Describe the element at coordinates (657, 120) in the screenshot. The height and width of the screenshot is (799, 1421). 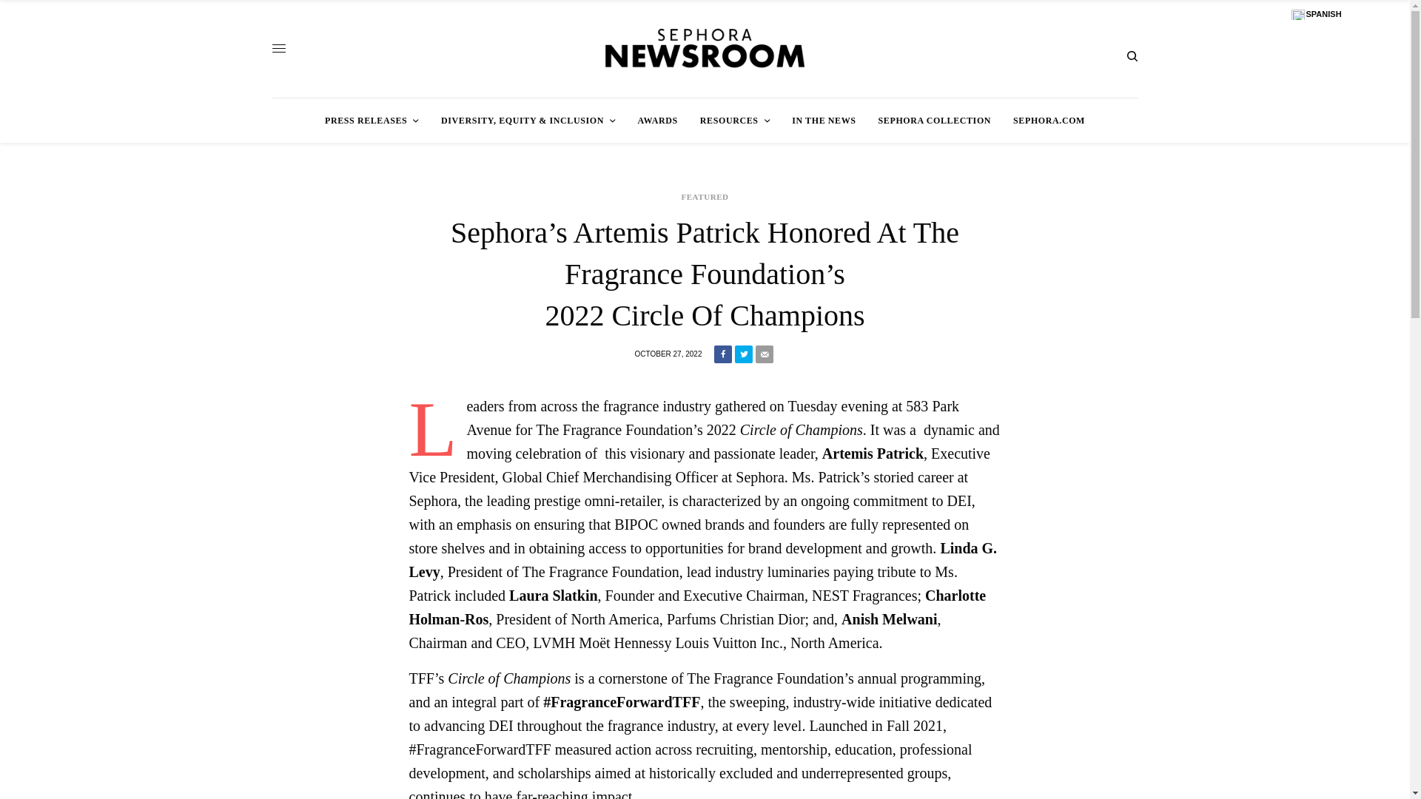
I see `AWARDS` at that location.